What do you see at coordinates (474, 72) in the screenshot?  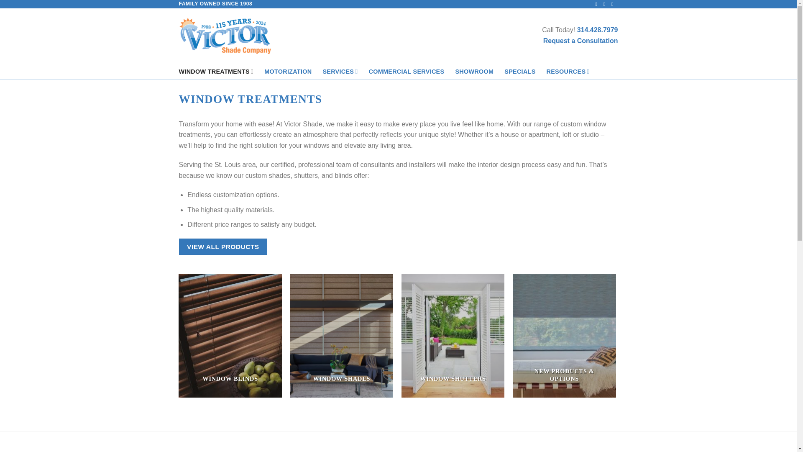 I see `SHOWROOM` at bounding box center [474, 72].